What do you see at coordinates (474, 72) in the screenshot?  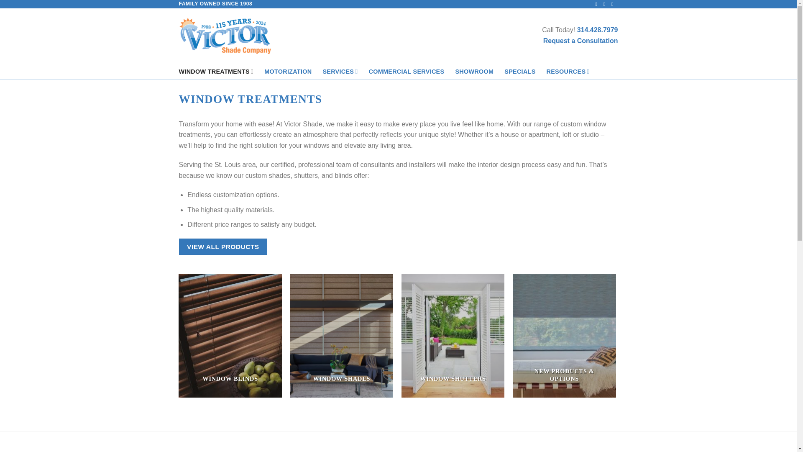 I see `SHOWROOM` at bounding box center [474, 72].